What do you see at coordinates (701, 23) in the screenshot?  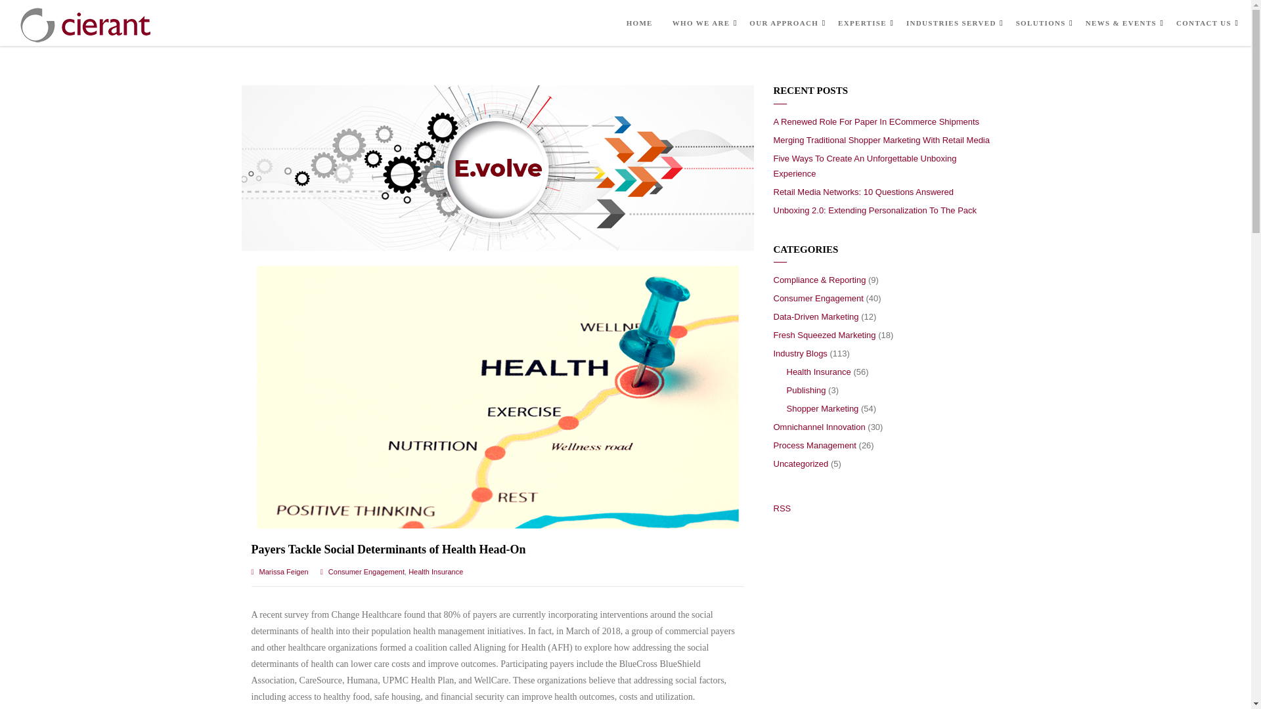 I see `WHO WE ARE` at bounding box center [701, 23].